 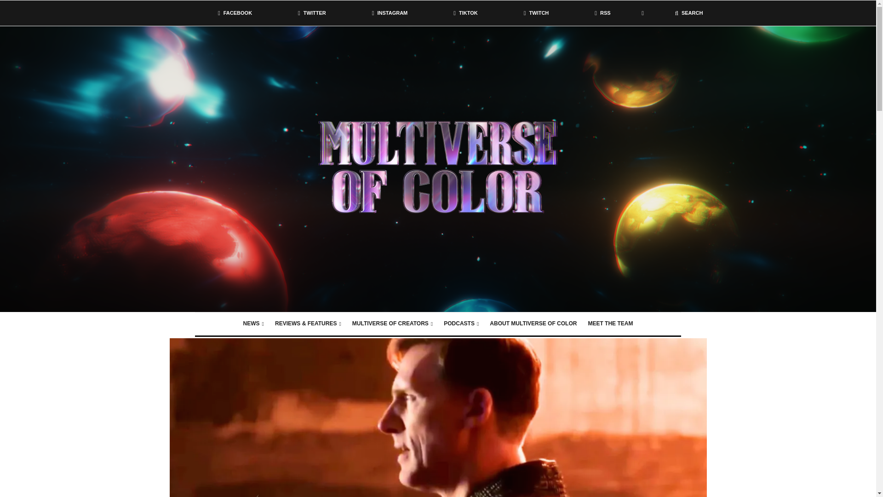 I want to click on FACEBOOK, so click(x=235, y=13).